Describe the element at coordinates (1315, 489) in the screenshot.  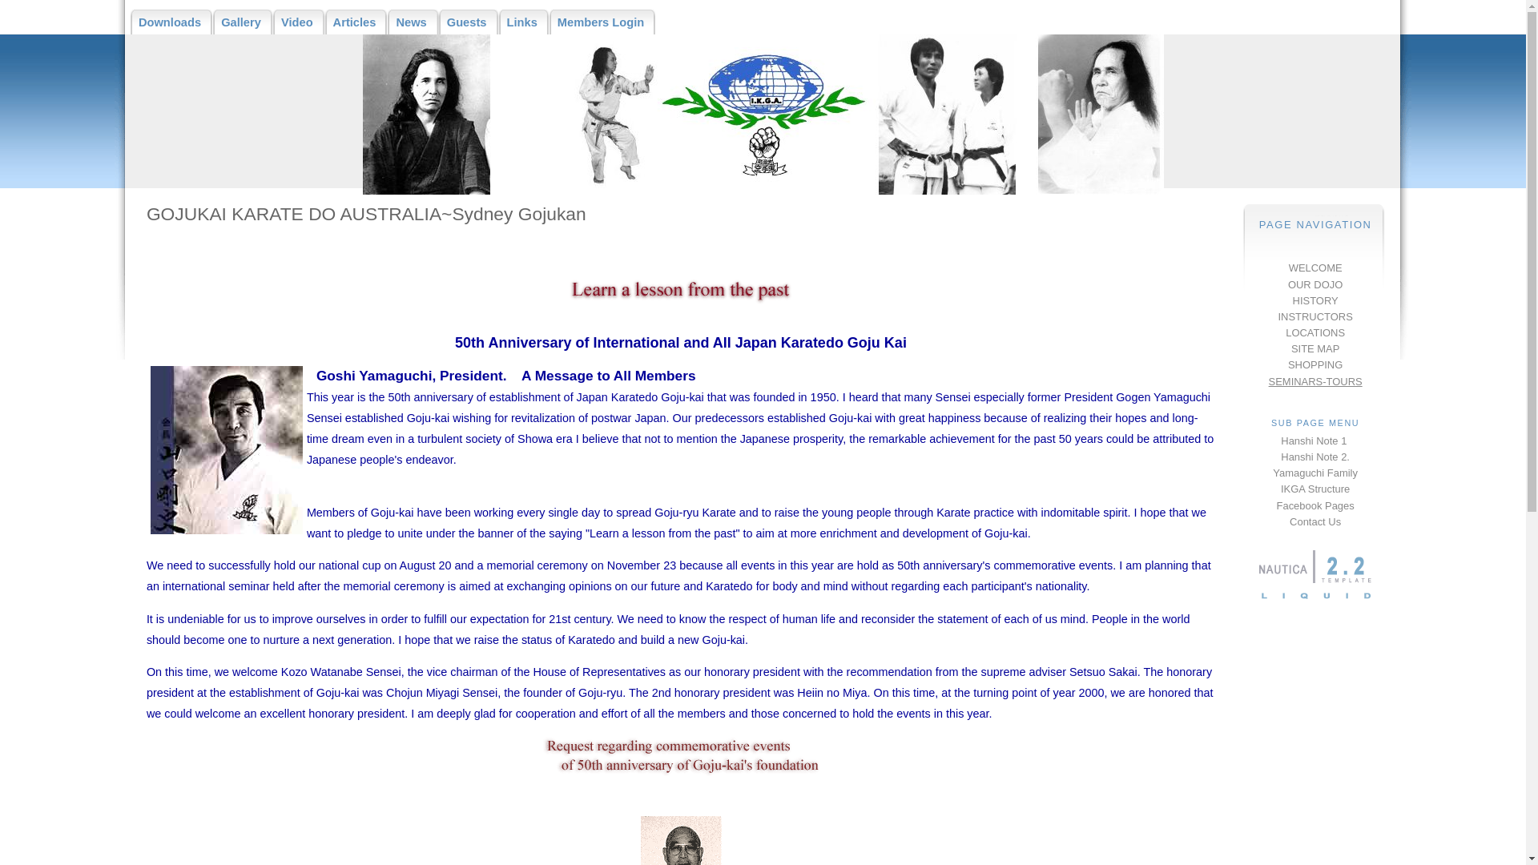
I see `IKGA Structure` at that location.